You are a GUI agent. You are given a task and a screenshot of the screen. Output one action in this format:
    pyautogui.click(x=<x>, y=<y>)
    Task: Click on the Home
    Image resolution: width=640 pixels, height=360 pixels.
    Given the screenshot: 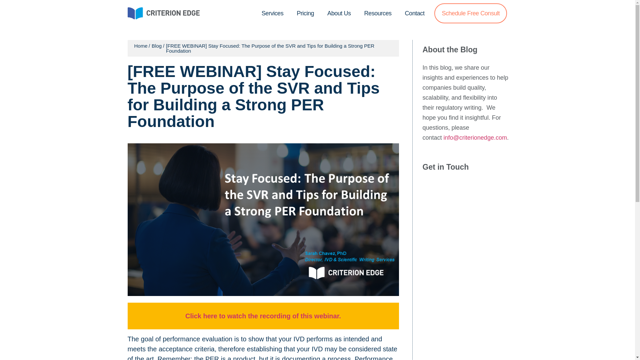 What is the action you would take?
    pyautogui.click(x=140, y=45)
    